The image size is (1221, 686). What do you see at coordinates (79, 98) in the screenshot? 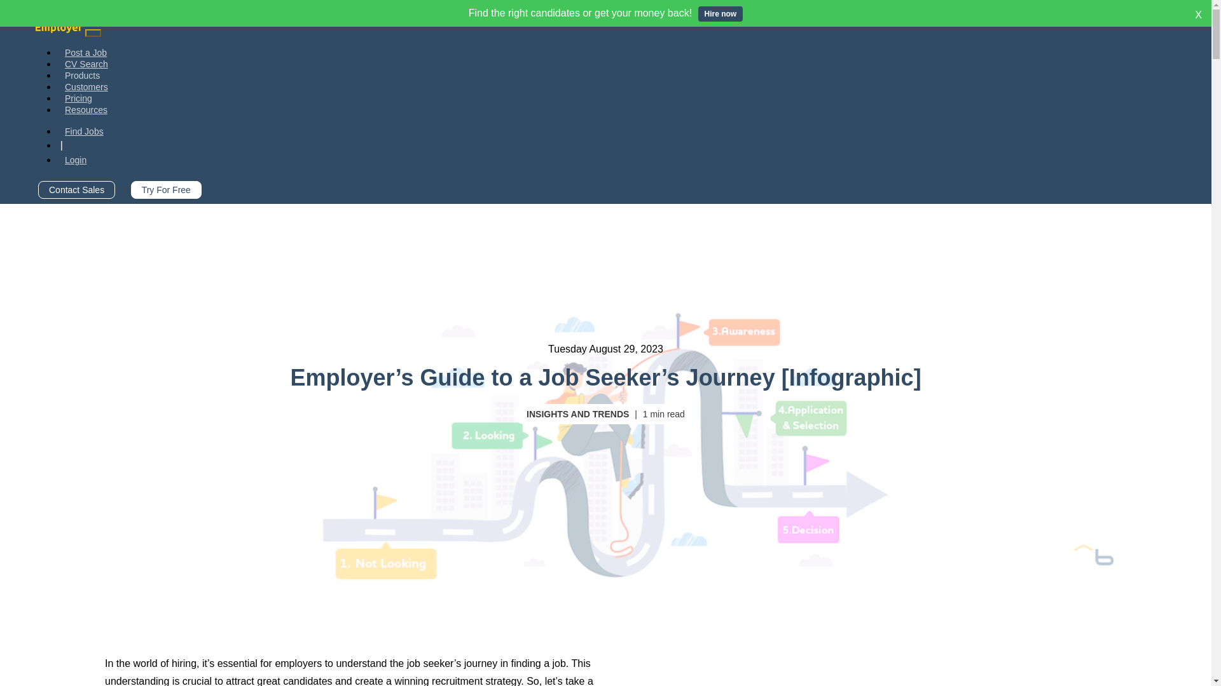
I see `Pricing` at bounding box center [79, 98].